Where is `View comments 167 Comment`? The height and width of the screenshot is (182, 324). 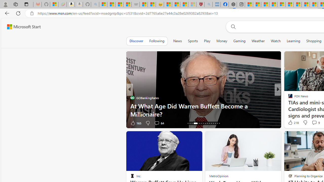
View comments 167 Comment is located at coordinates (312, 123).